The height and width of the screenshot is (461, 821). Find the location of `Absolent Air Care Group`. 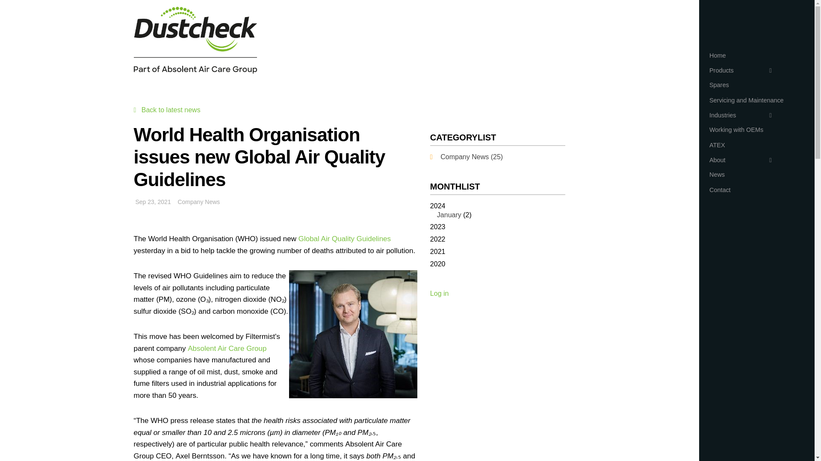

Absolent Air Care Group is located at coordinates (227, 348).